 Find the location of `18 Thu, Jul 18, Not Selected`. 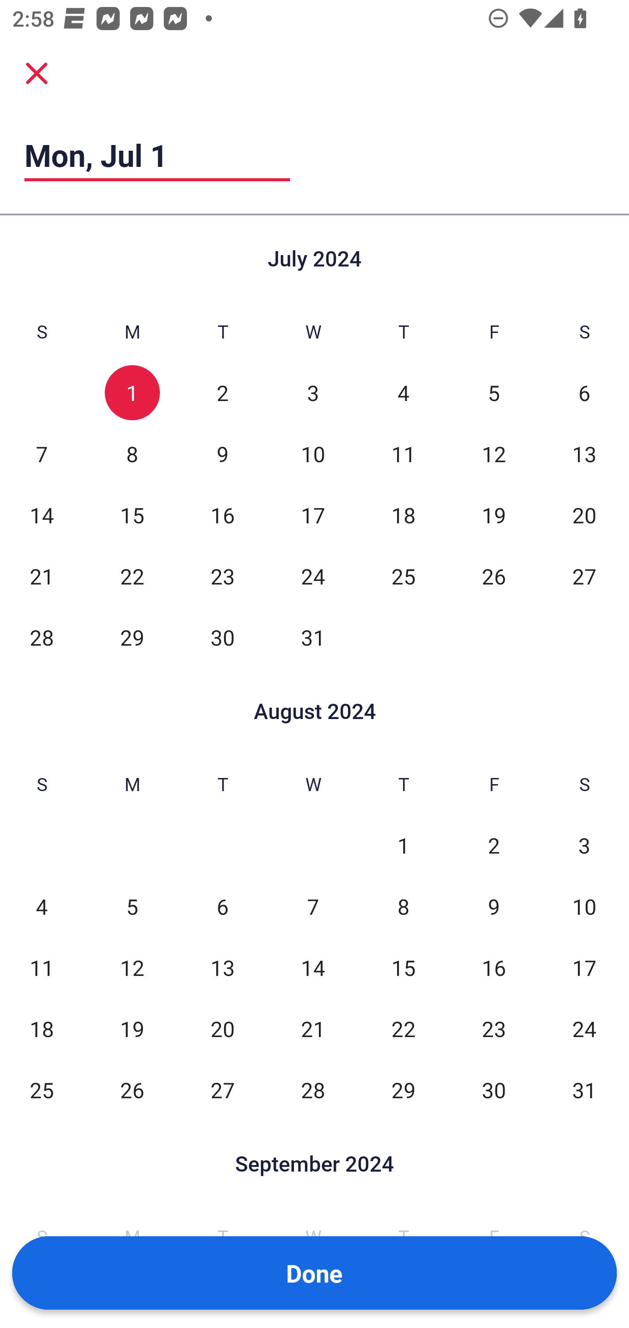

18 Thu, Jul 18, Not Selected is located at coordinates (403, 515).